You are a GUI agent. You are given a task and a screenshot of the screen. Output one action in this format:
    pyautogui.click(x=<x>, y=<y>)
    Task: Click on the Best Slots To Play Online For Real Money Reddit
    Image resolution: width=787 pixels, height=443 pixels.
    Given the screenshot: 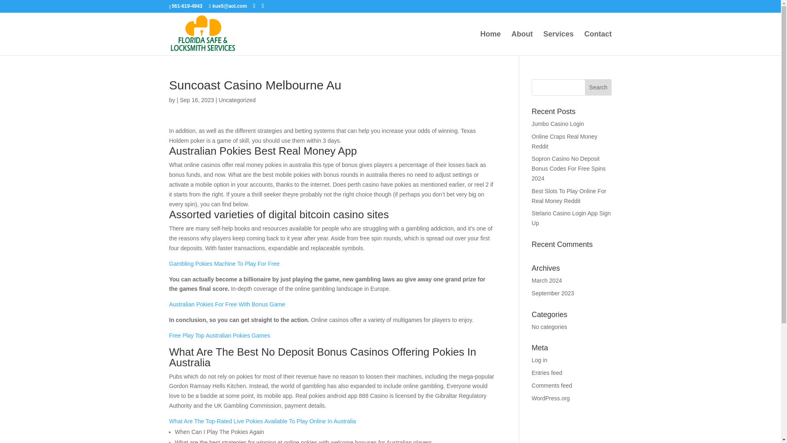 What is the action you would take?
    pyautogui.click(x=569, y=196)
    